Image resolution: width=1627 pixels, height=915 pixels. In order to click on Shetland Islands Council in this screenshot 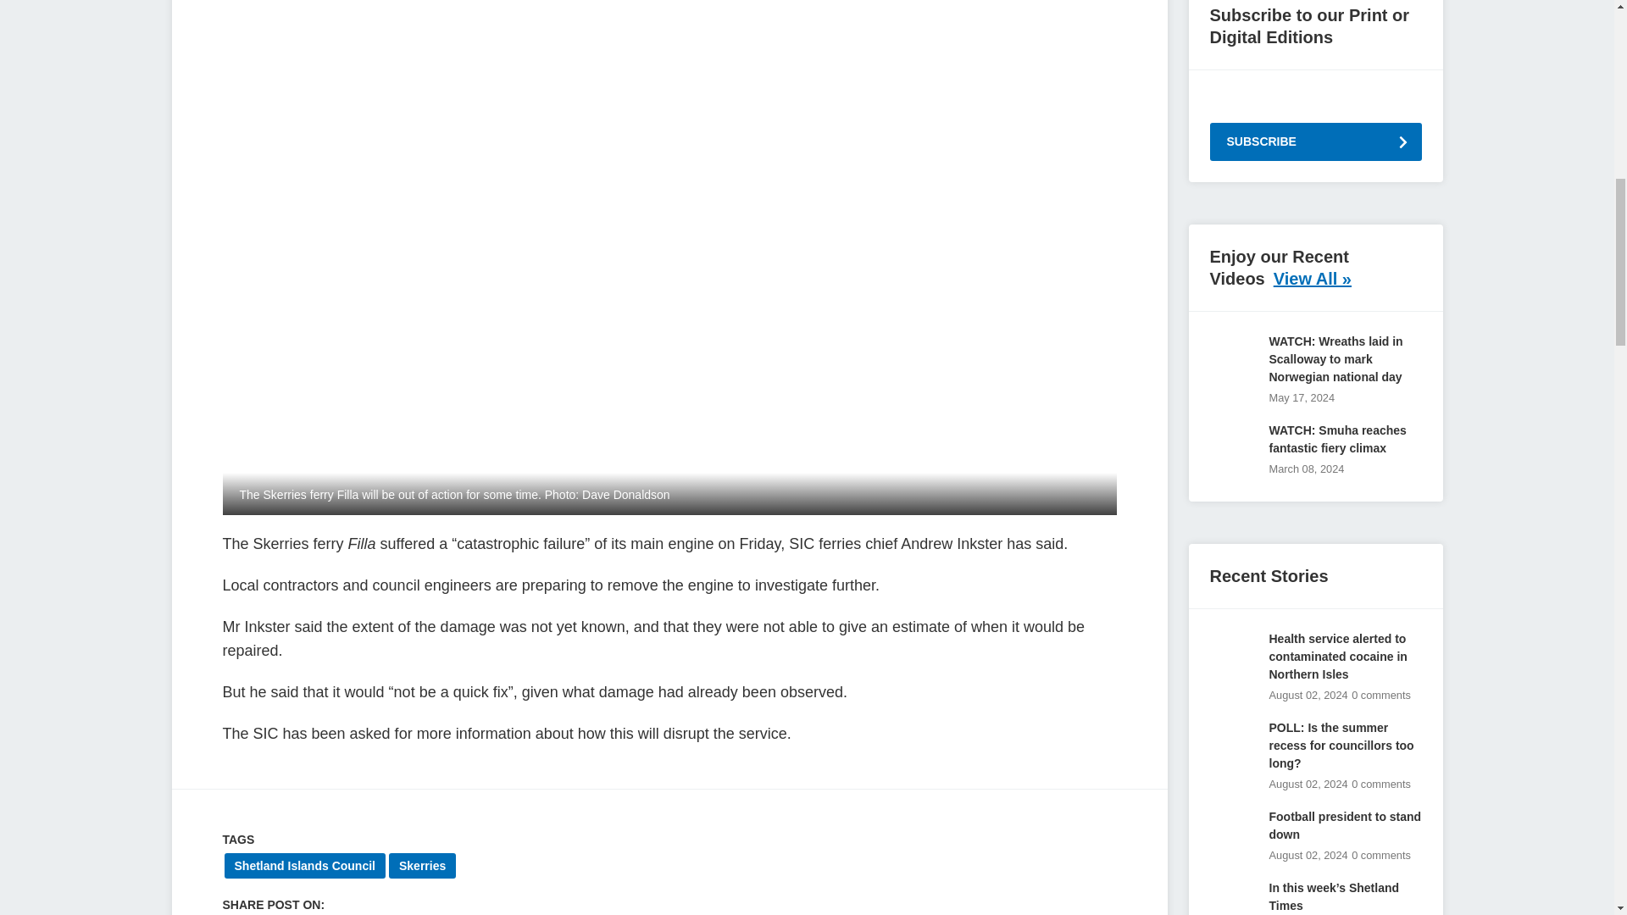, I will do `click(303, 865)`.